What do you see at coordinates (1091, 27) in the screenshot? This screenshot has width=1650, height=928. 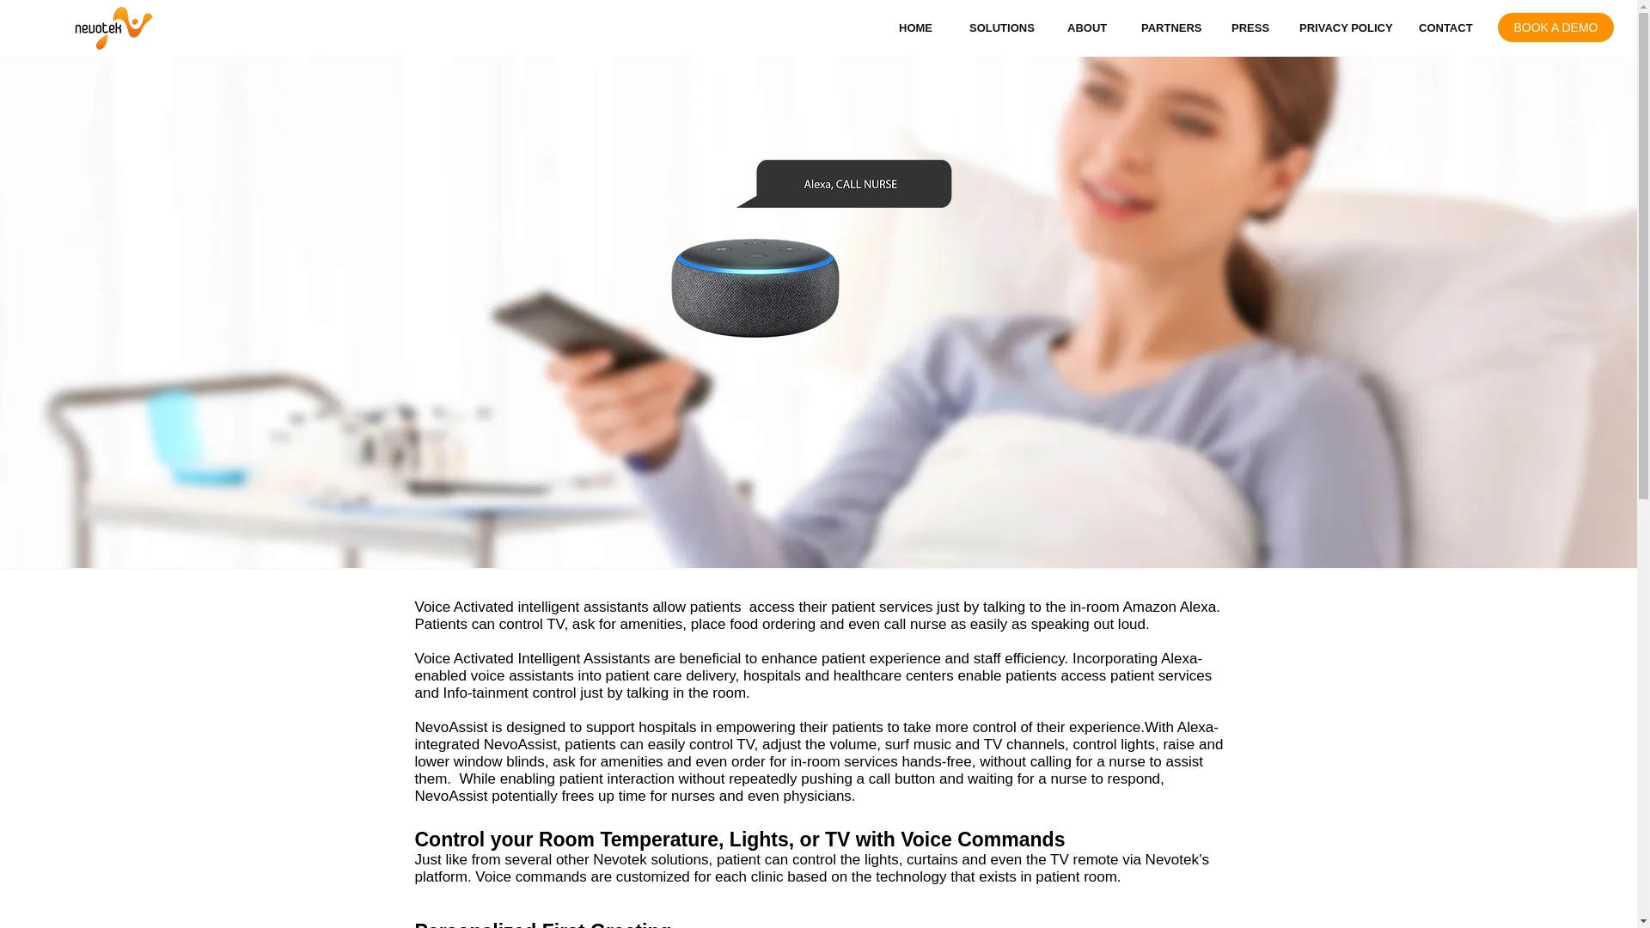 I see `ABOUT` at bounding box center [1091, 27].